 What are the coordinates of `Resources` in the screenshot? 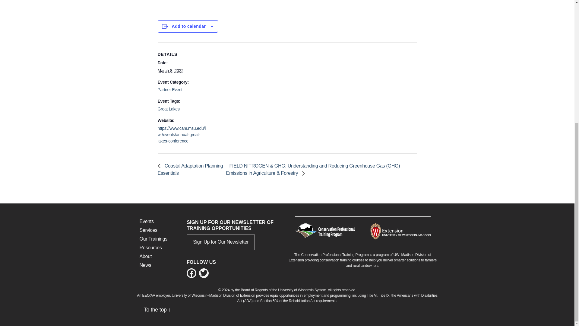 It's located at (150, 248).